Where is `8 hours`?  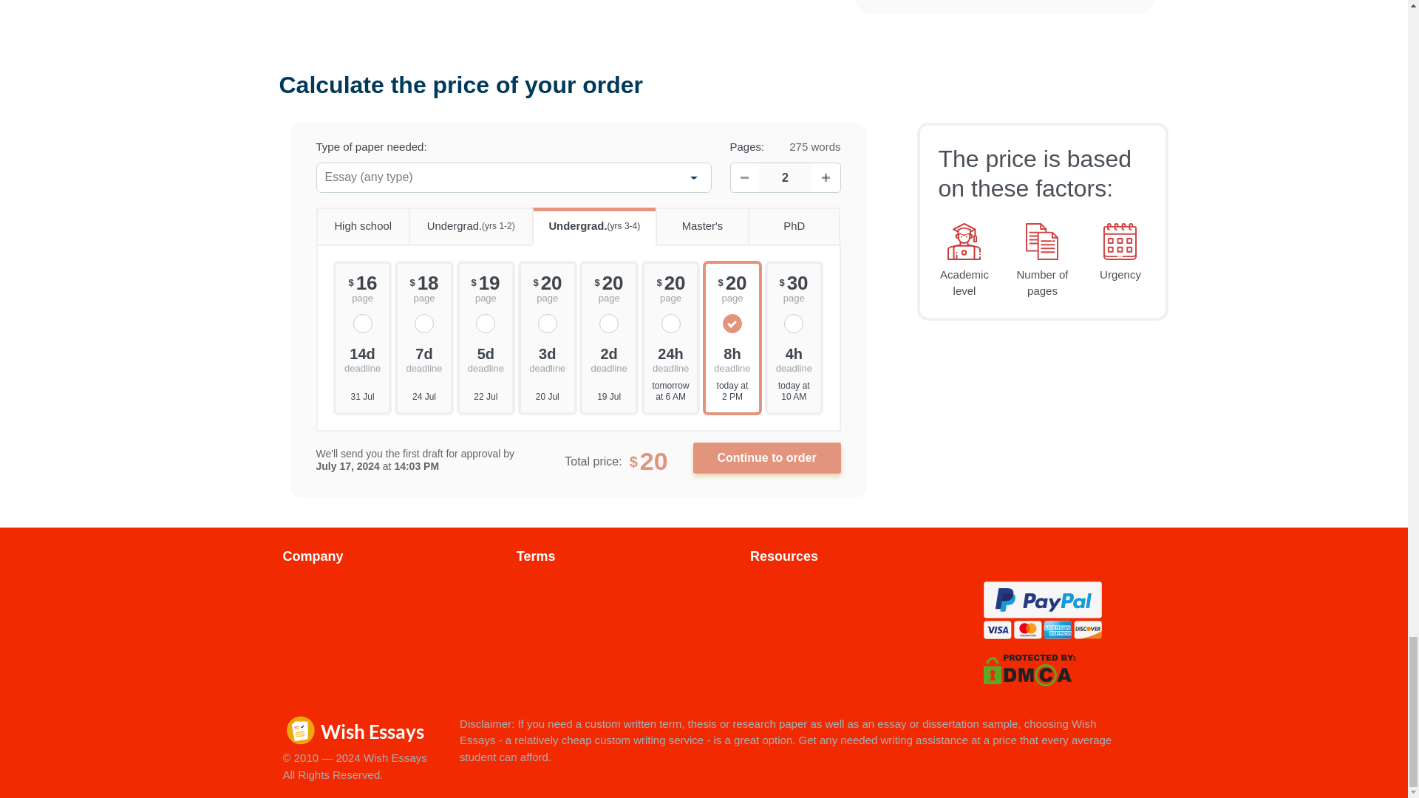
8 hours is located at coordinates (732, 358).